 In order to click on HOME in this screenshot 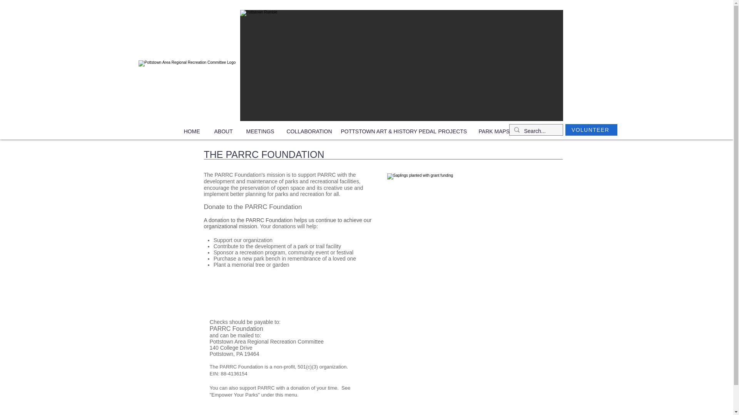, I will do `click(193, 131)`.